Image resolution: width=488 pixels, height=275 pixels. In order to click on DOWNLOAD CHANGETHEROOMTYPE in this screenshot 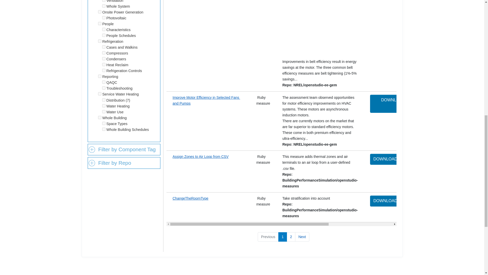, I will do `click(410, 201)`.